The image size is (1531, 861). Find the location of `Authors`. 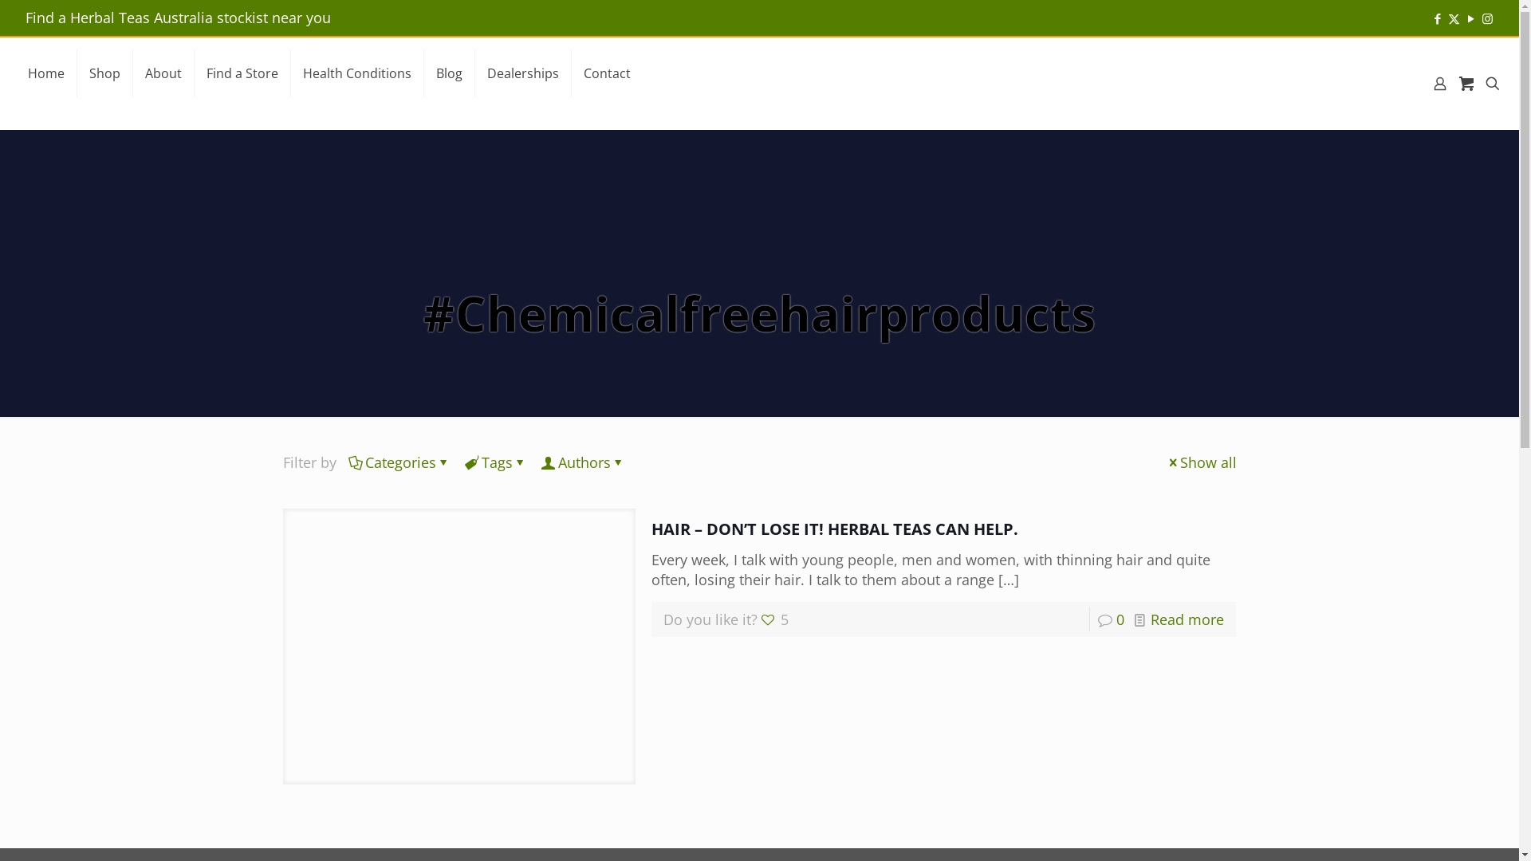

Authors is located at coordinates (584, 462).